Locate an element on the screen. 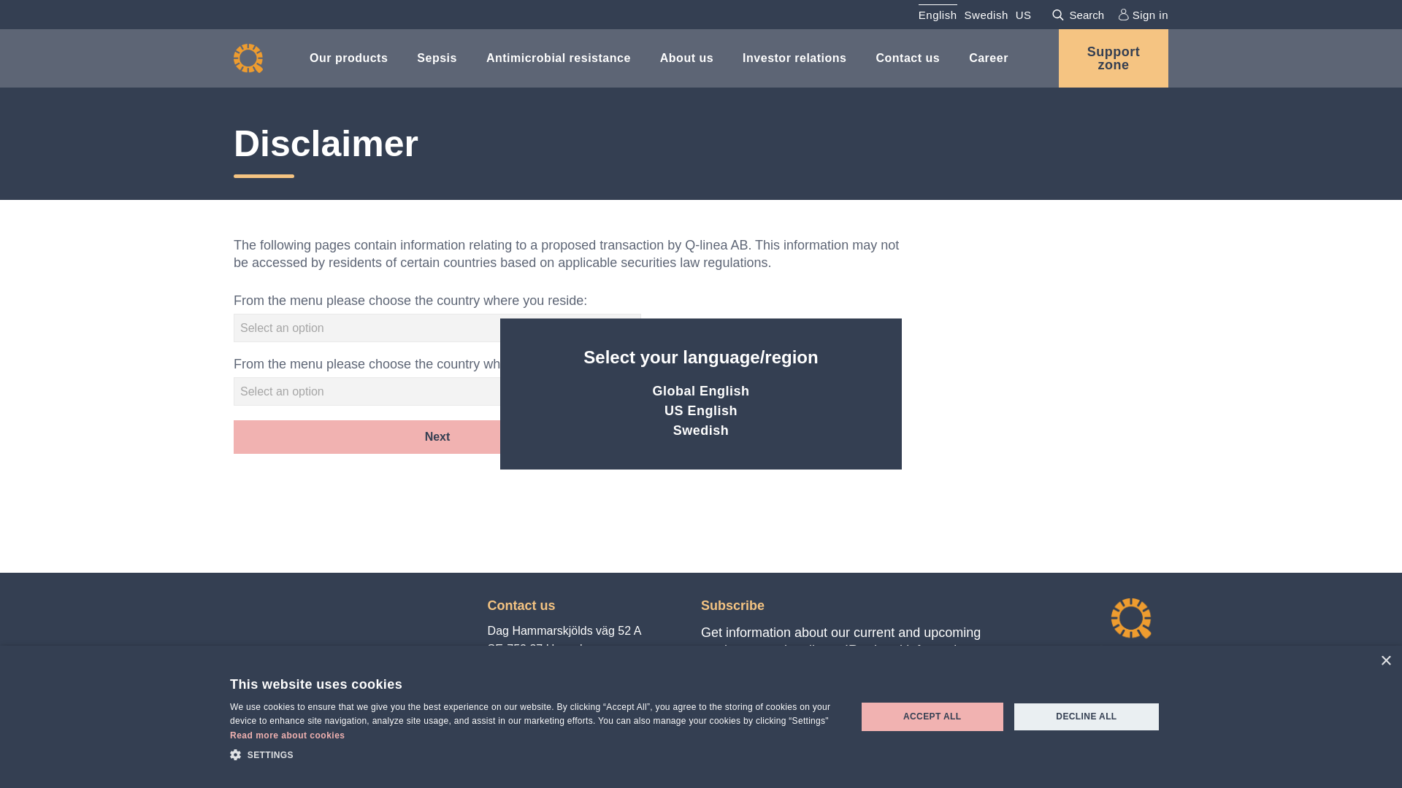  About us is located at coordinates (686, 57).